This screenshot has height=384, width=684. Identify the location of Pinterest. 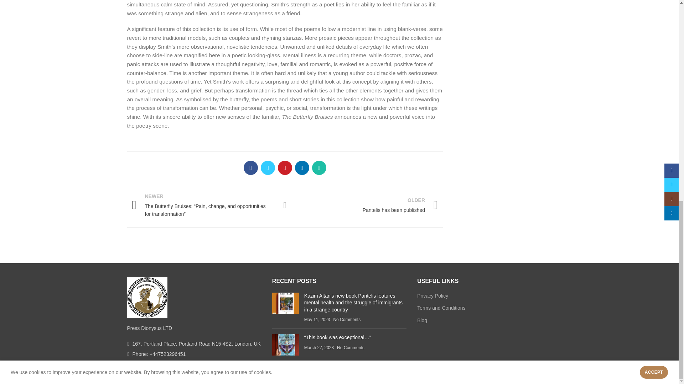
(285, 168).